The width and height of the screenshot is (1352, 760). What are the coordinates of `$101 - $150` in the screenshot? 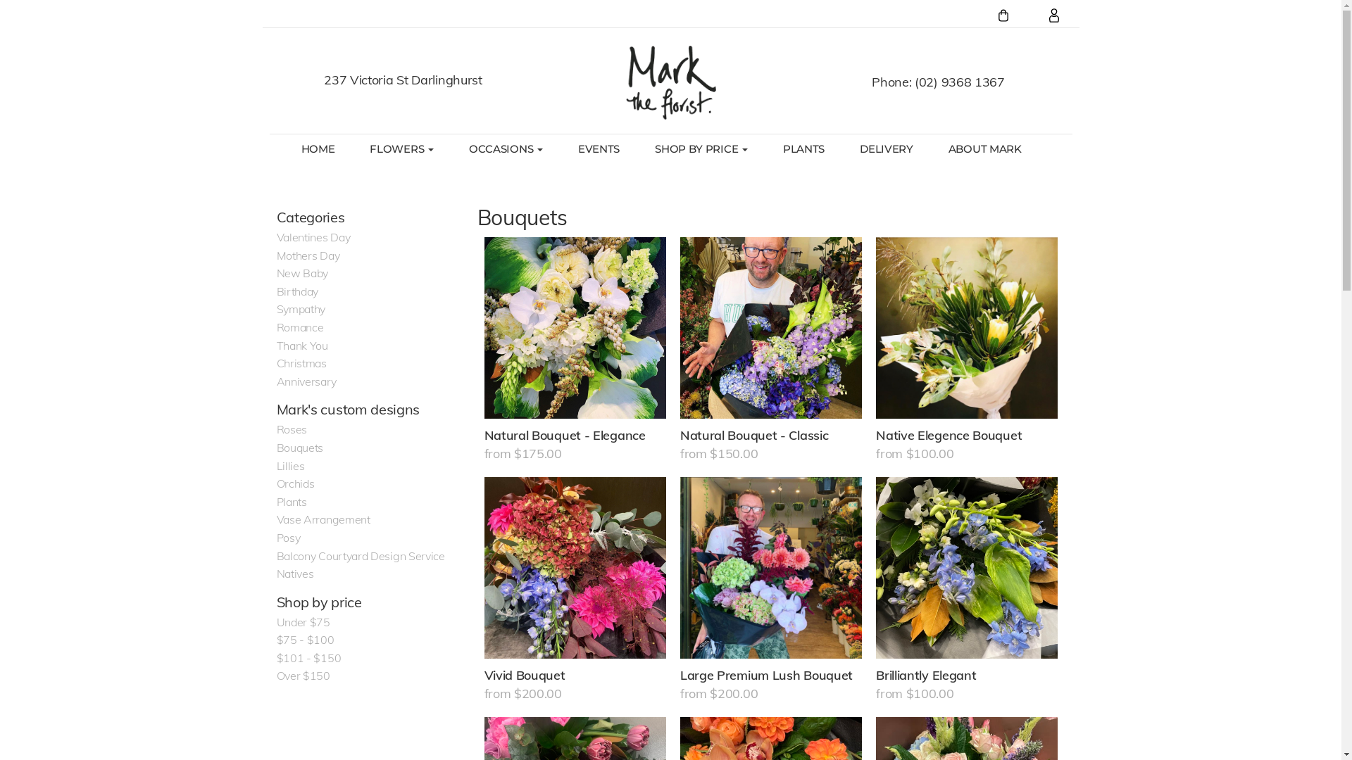 It's located at (308, 658).